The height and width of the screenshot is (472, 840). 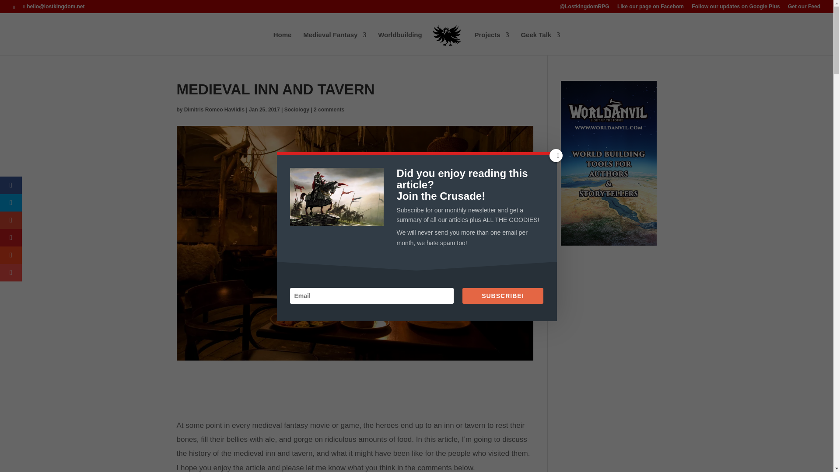 What do you see at coordinates (335, 44) in the screenshot?
I see `Medieval Fantasy` at bounding box center [335, 44].